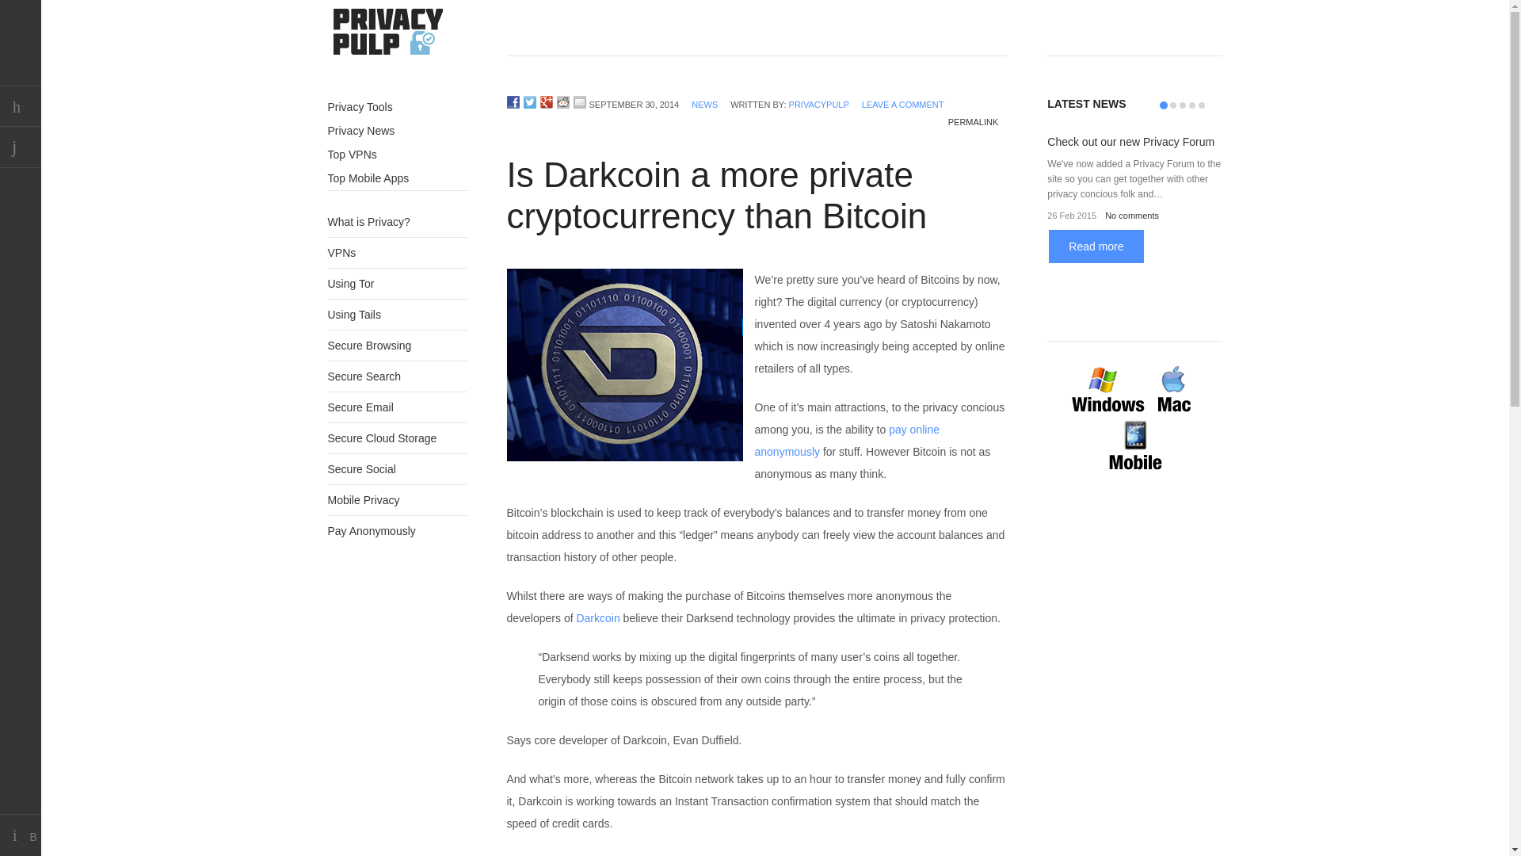 Image resolution: width=1521 pixels, height=856 pixels. I want to click on Using Tails, so click(355, 314).